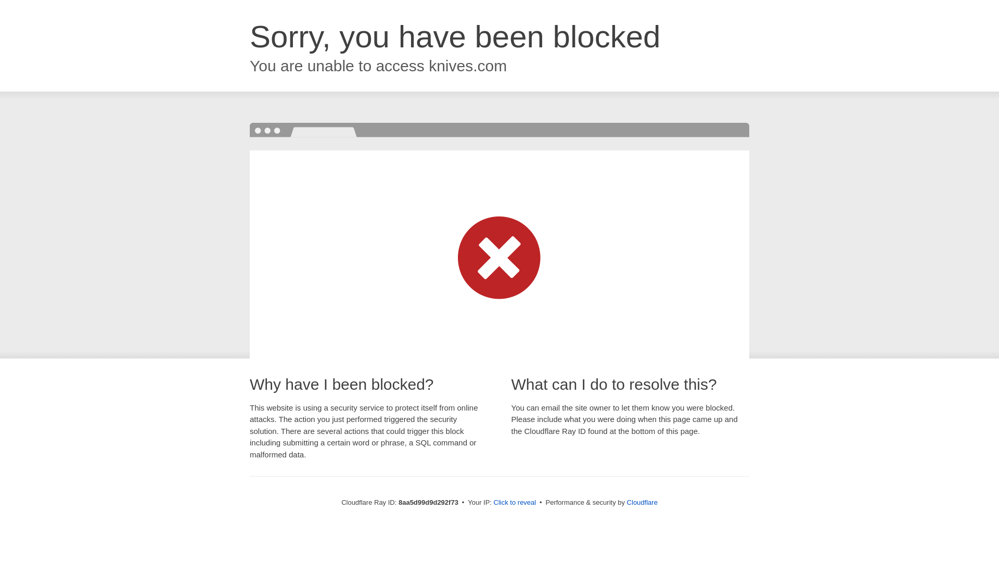 The height and width of the screenshot is (562, 999). I want to click on Cloudflare, so click(642, 502).